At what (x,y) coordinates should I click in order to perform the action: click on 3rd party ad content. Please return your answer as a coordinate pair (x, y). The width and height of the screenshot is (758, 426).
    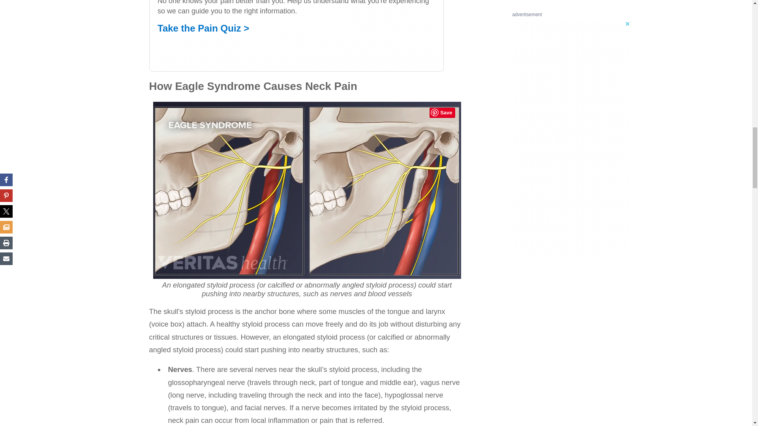
    Looking at the image, I should click on (297, 36).